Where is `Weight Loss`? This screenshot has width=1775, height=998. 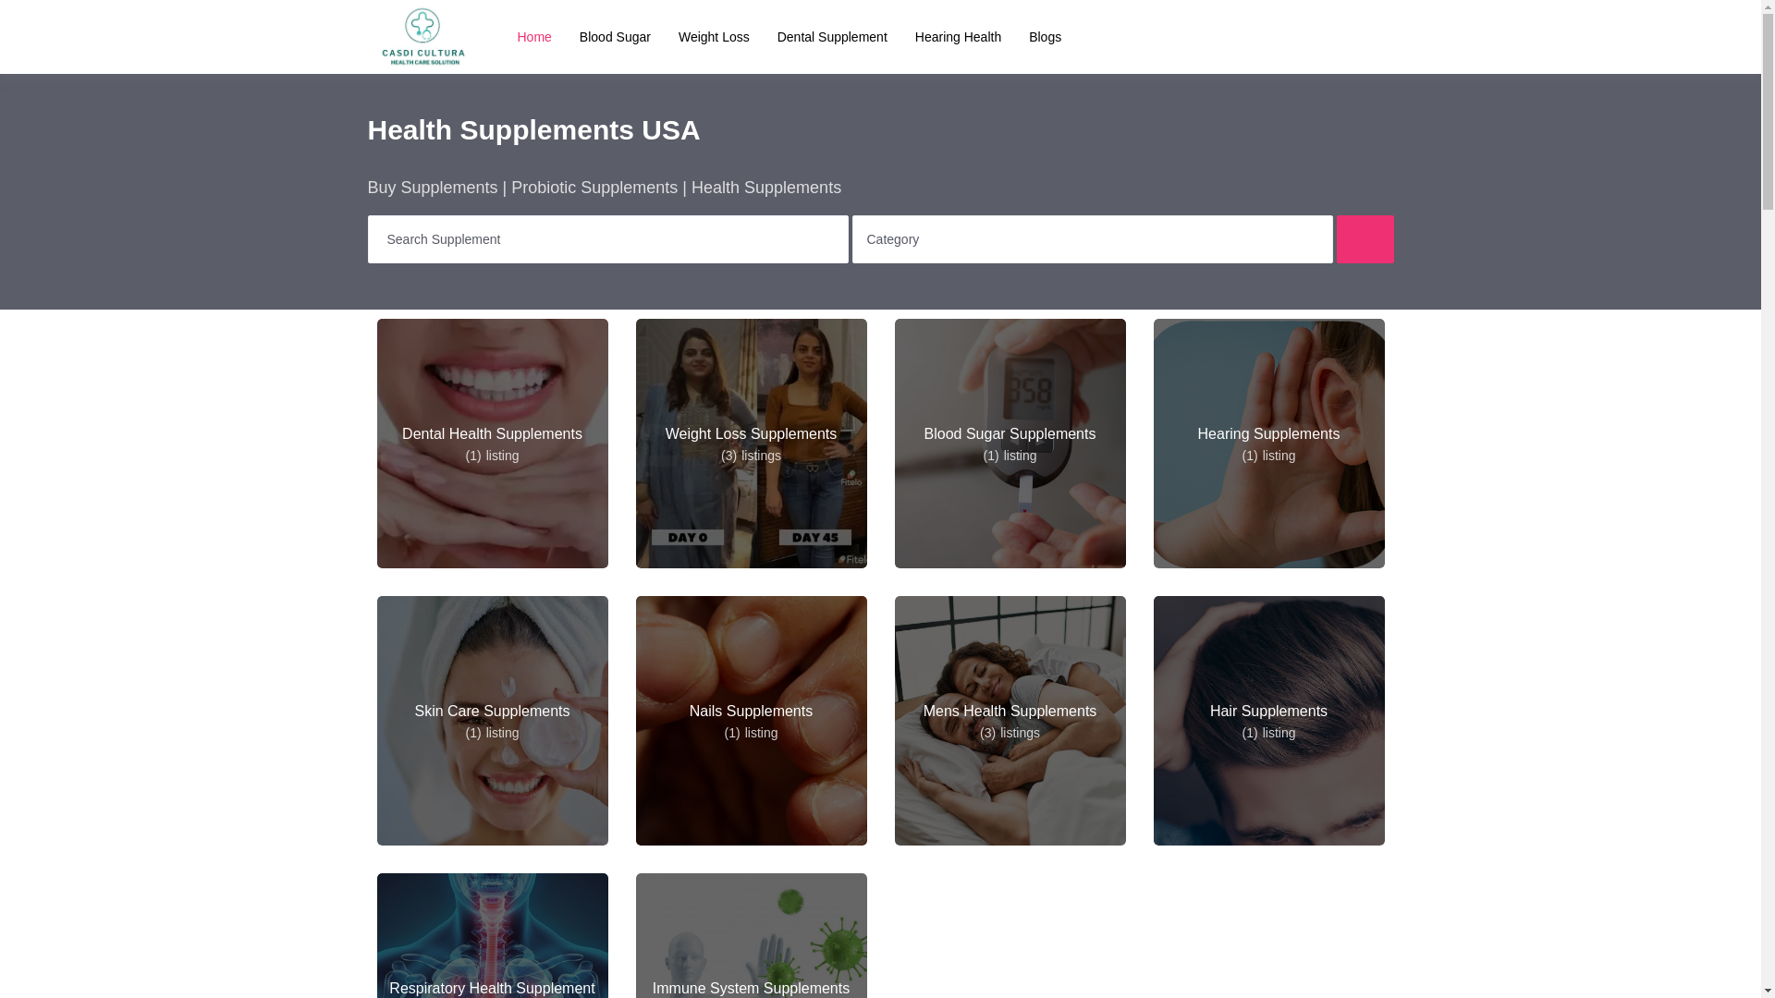
Weight Loss is located at coordinates (714, 37).